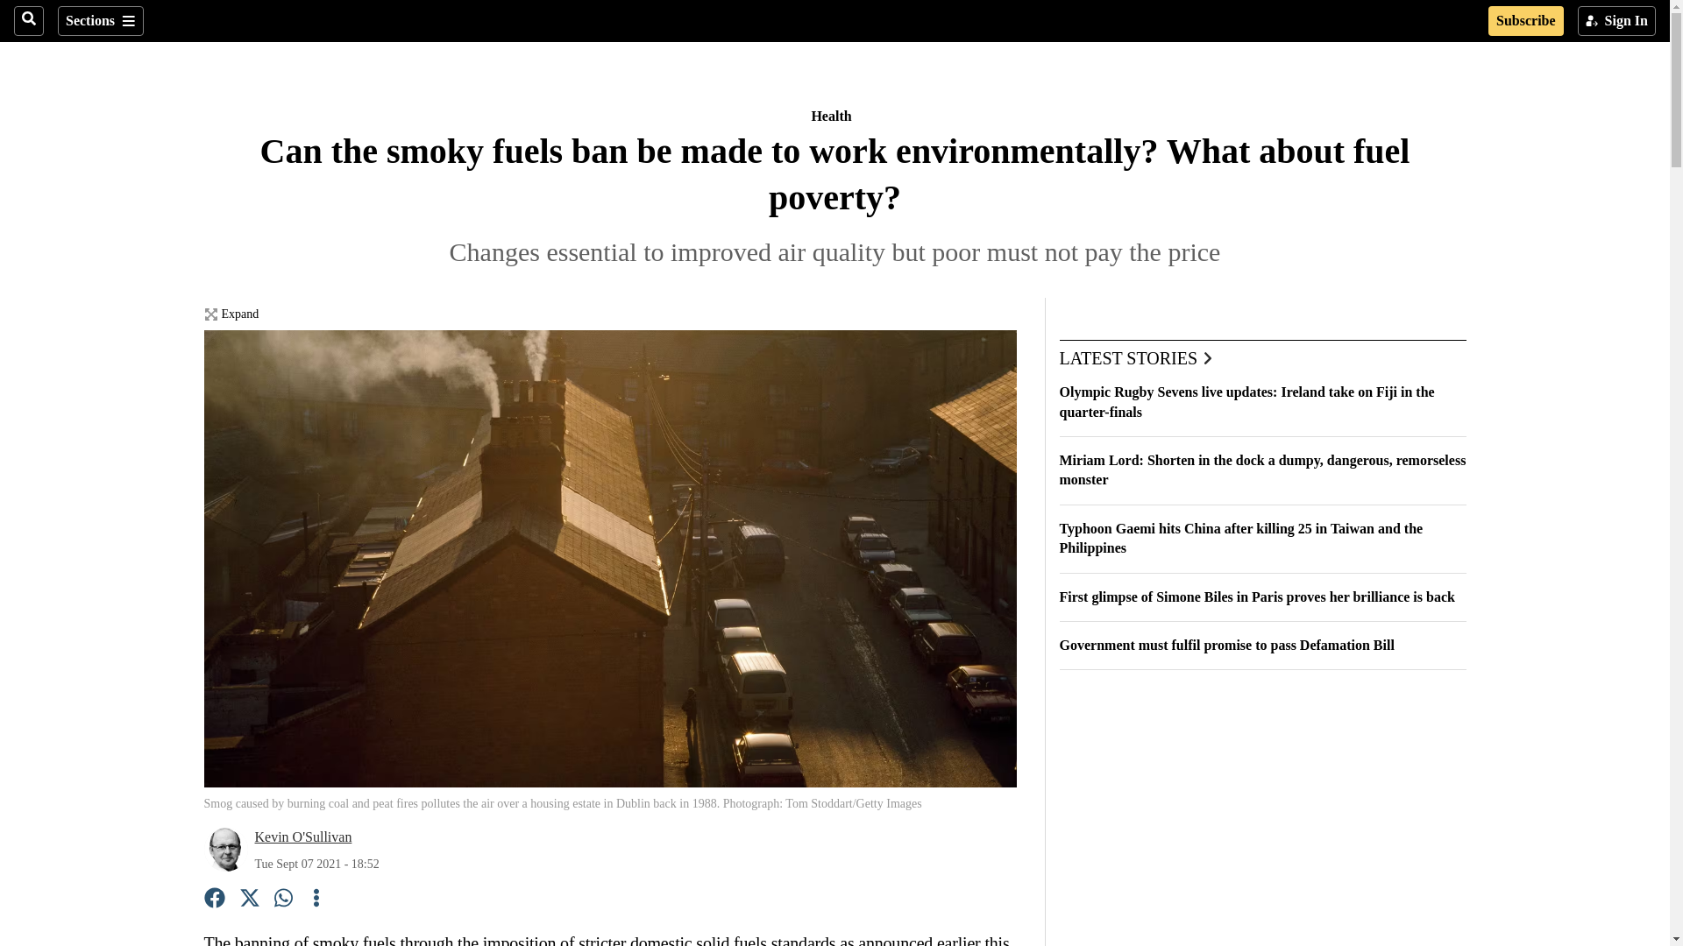  I want to click on Sections, so click(100, 21).